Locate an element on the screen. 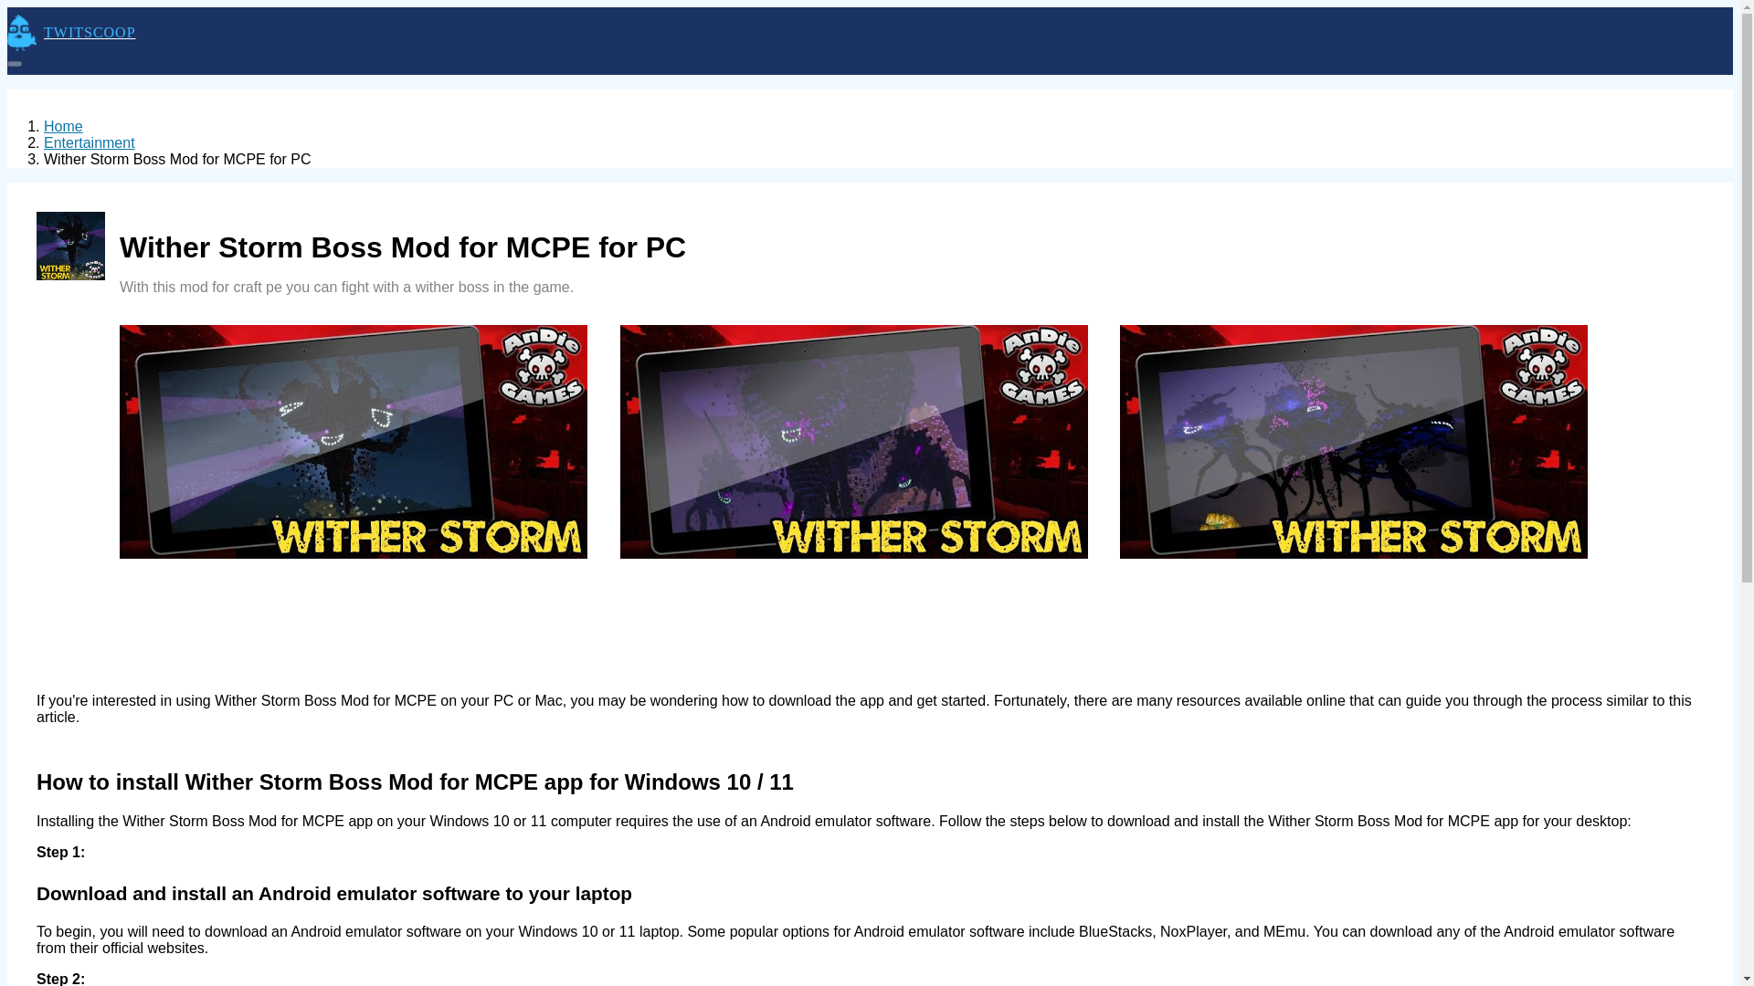  Wither Storm Boss Mod for MCPE pc screenshot 1 is located at coordinates (1354, 442).